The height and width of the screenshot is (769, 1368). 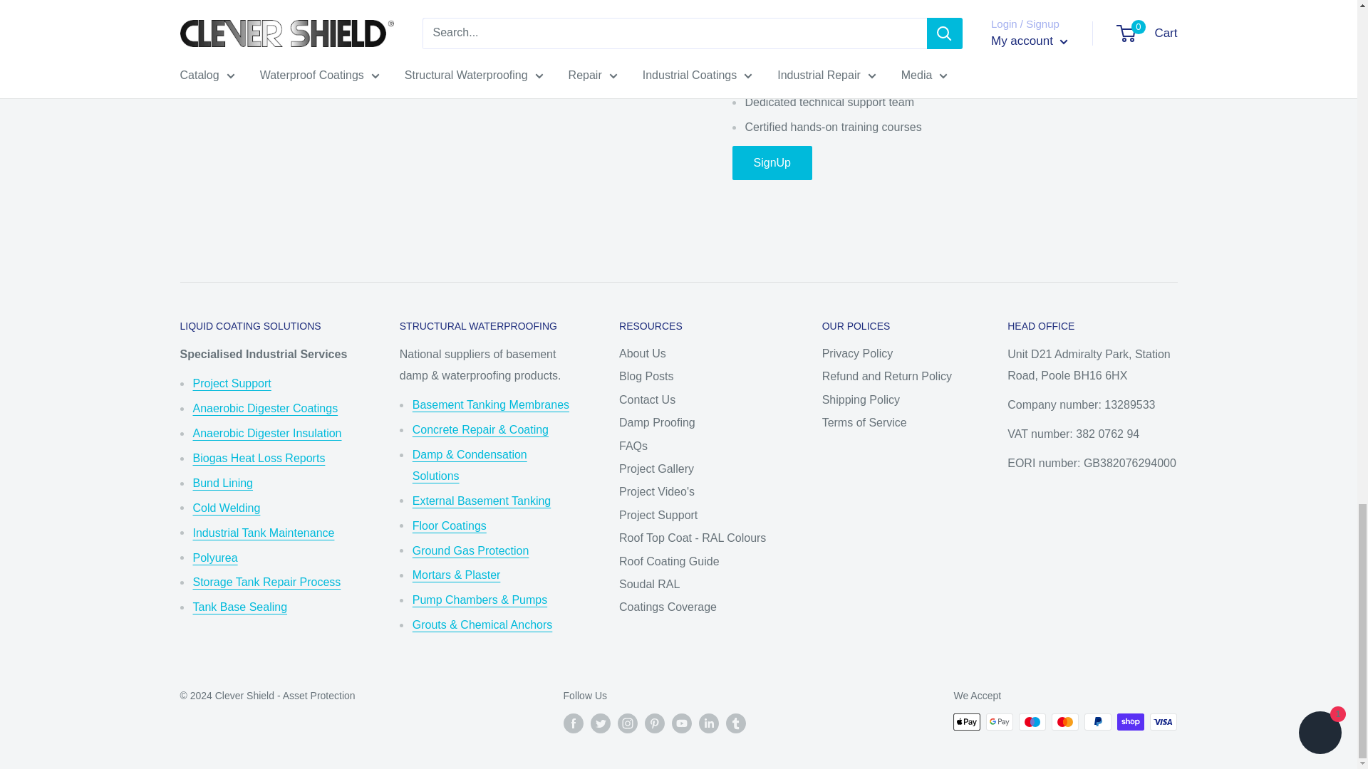 I want to click on Application, so click(x=232, y=383).